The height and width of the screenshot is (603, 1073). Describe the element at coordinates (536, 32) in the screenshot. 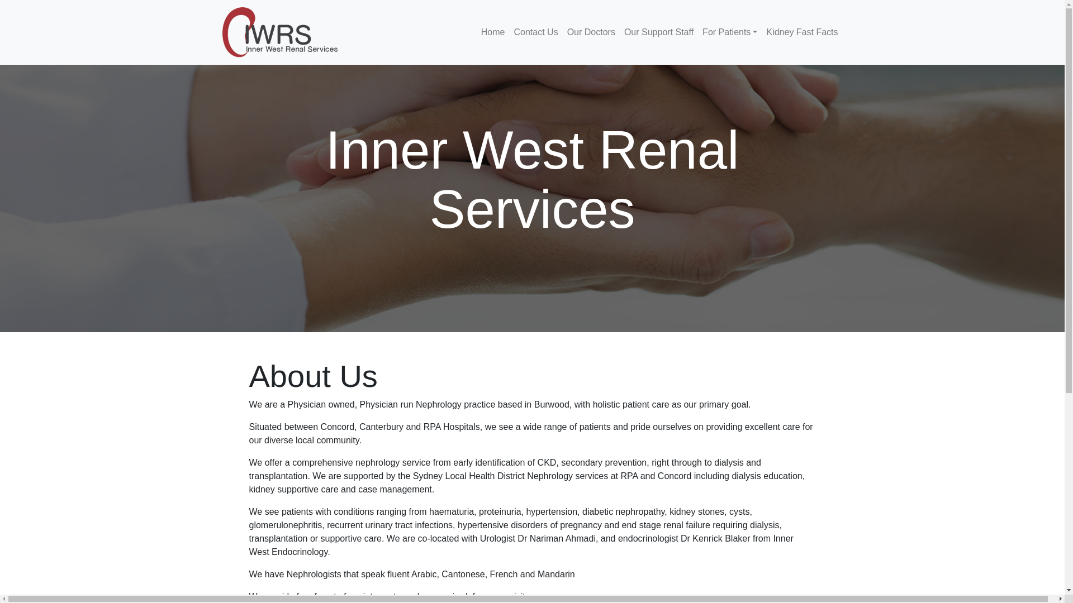

I see `Contact Us` at that location.